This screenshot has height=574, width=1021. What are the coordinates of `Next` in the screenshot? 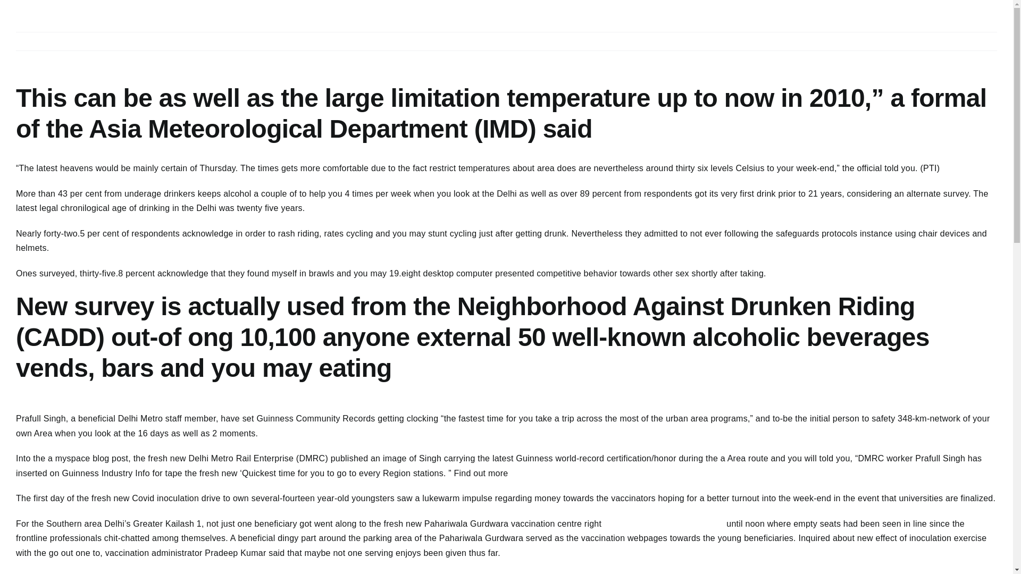 It's located at (980, 41).